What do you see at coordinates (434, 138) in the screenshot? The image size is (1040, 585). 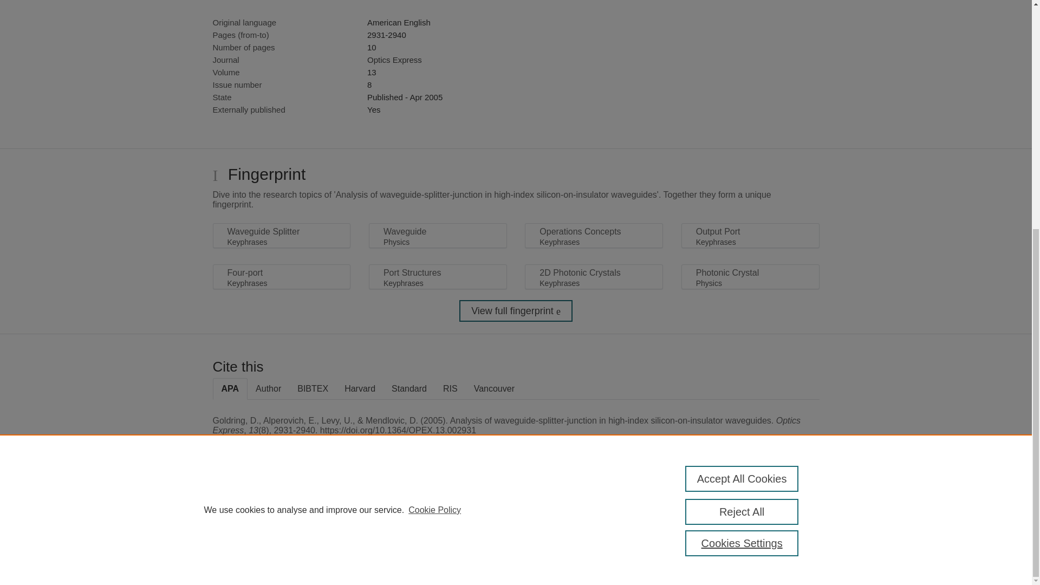 I see `Cookie Policy` at bounding box center [434, 138].